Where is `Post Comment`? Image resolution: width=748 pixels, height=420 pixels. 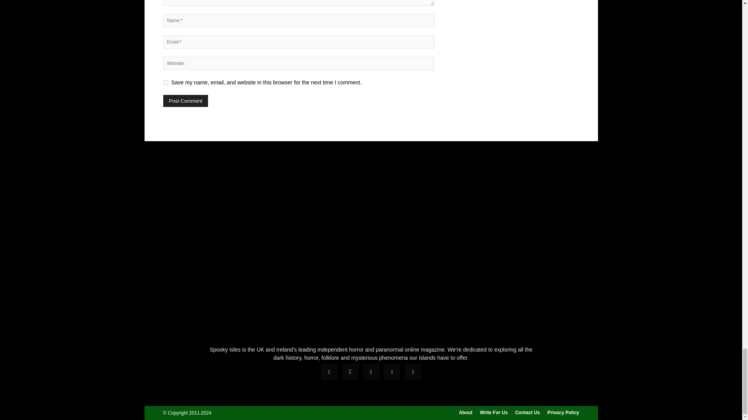 Post Comment is located at coordinates (185, 101).